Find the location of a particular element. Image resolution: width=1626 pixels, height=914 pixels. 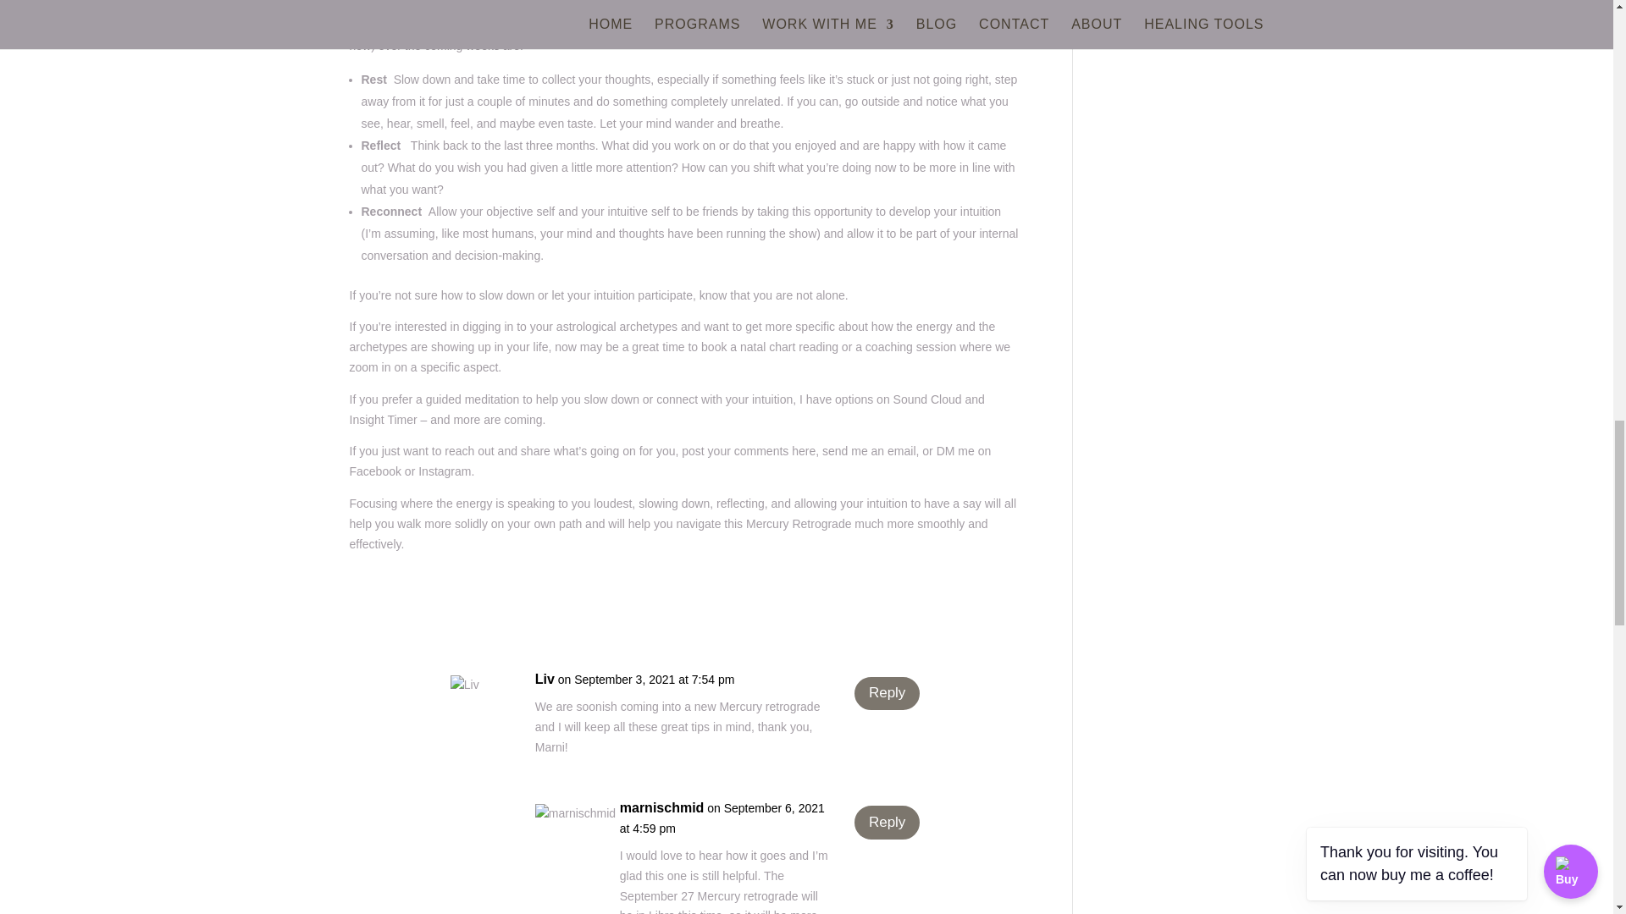

Facebook is located at coordinates (374, 471).